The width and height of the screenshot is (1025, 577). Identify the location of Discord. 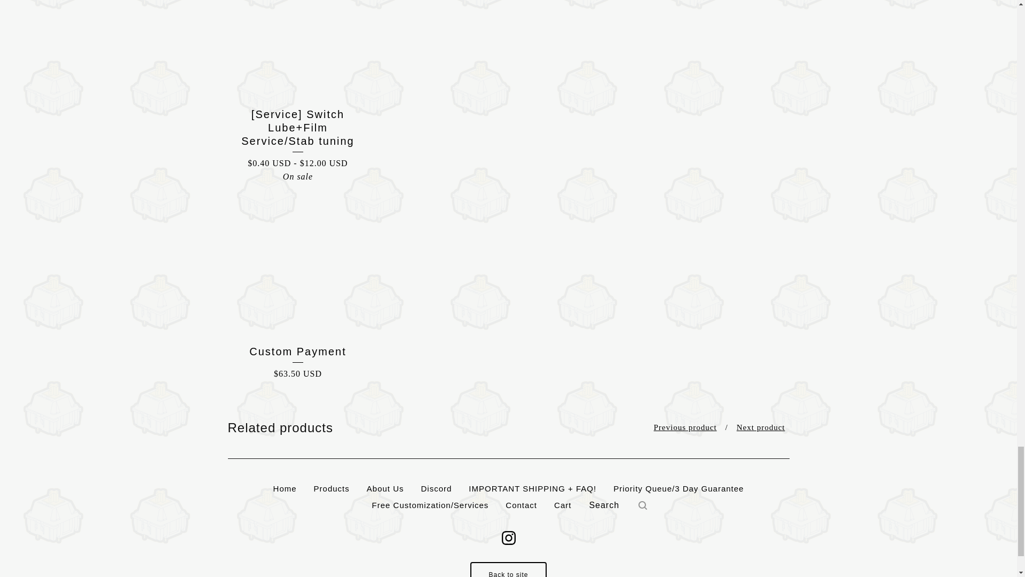
(436, 488).